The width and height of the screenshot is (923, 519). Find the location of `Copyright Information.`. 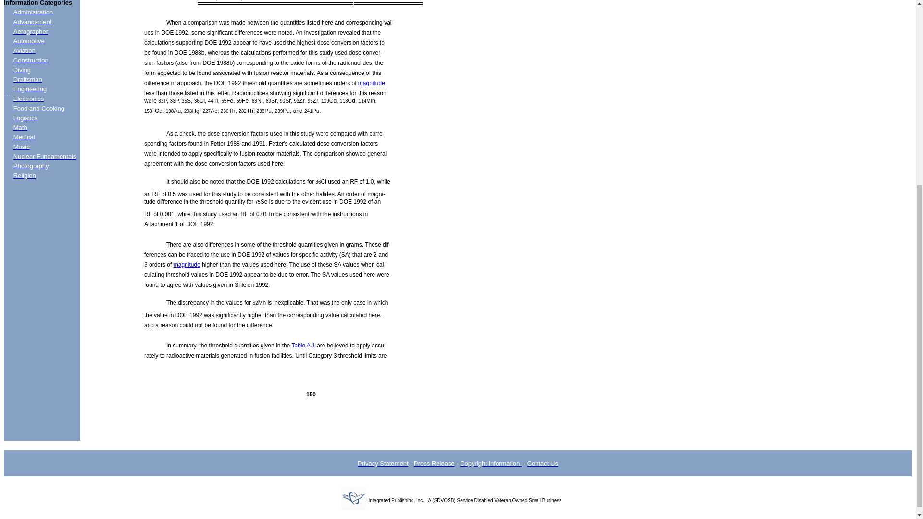

Copyright Information. is located at coordinates (490, 463).